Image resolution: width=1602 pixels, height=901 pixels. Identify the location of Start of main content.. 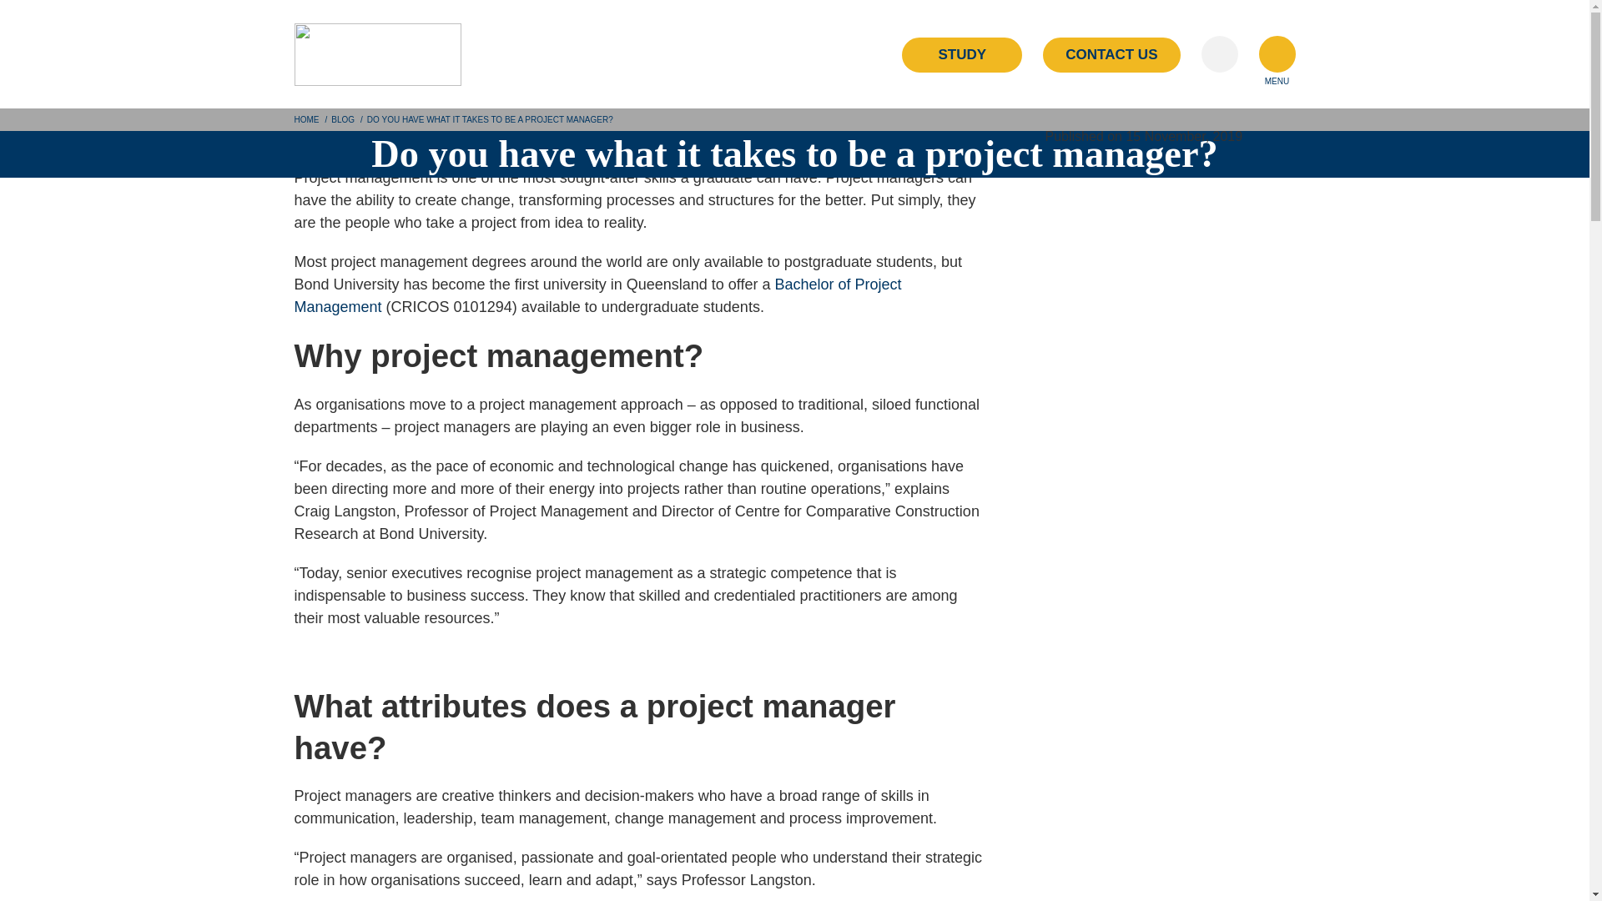
(71, 118).